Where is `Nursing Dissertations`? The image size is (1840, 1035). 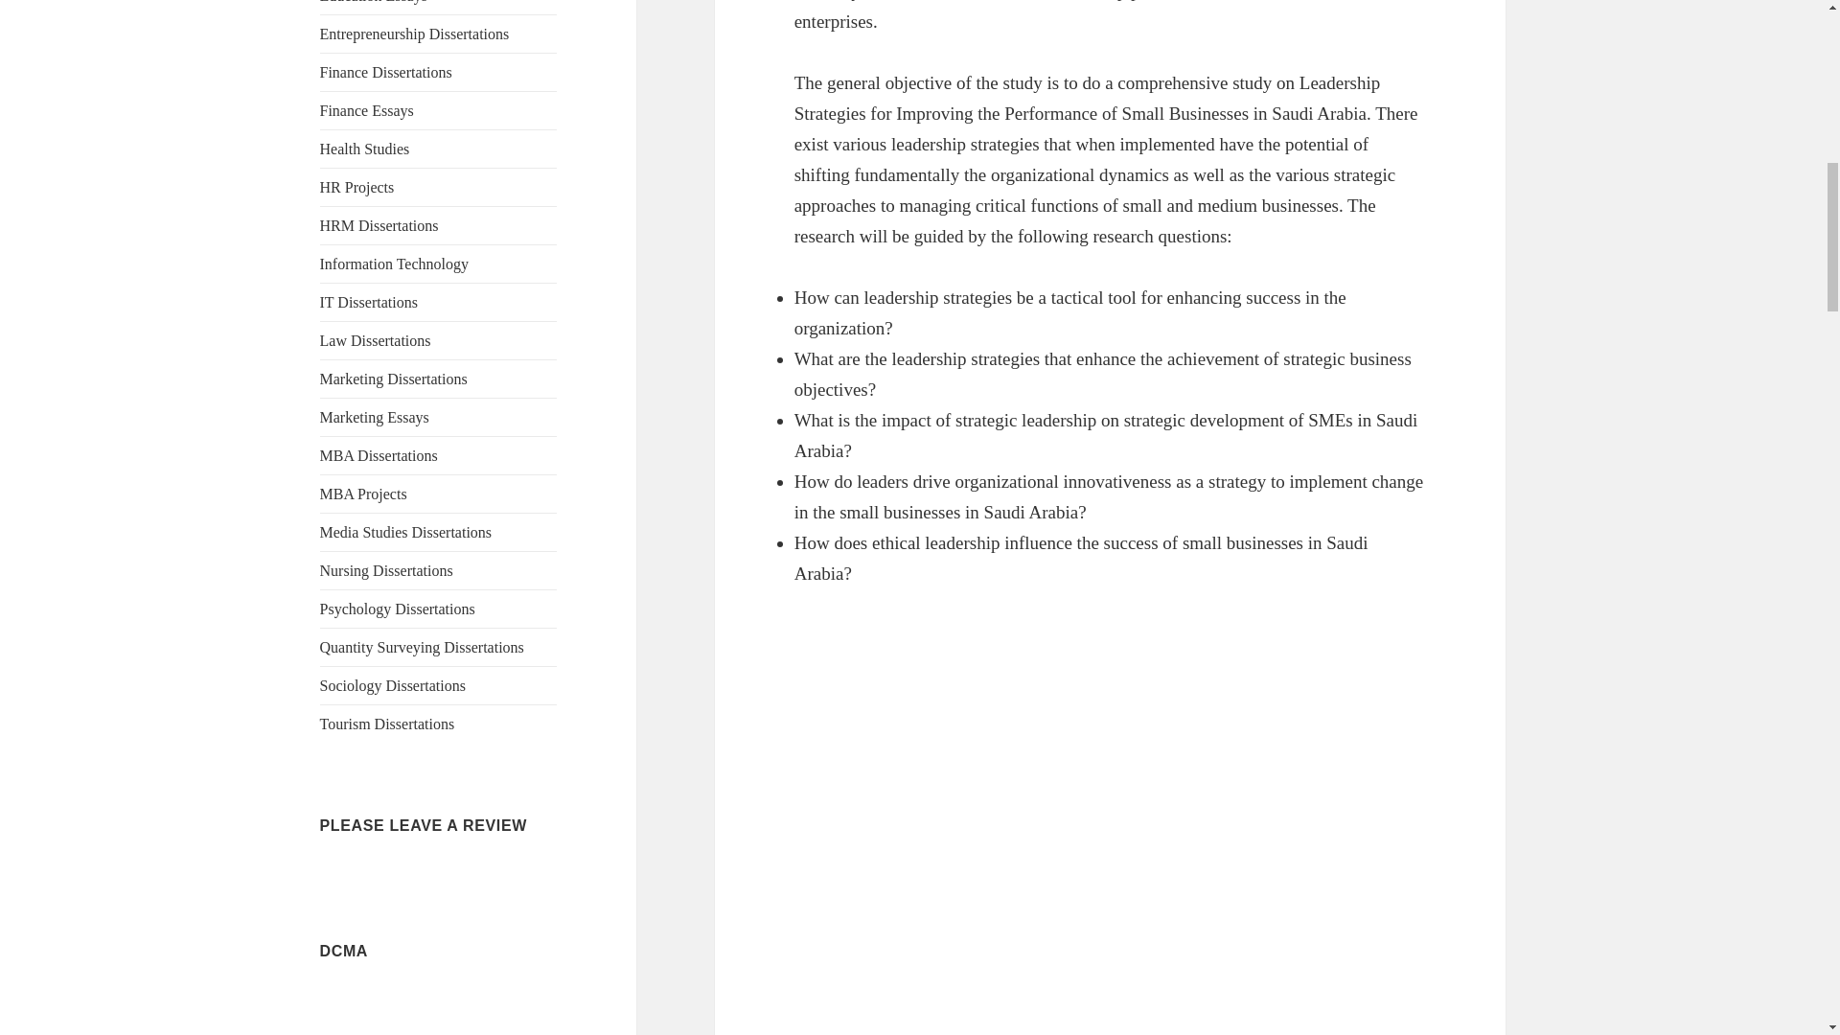
Nursing Dissertations is located at coordinates (386, 570).